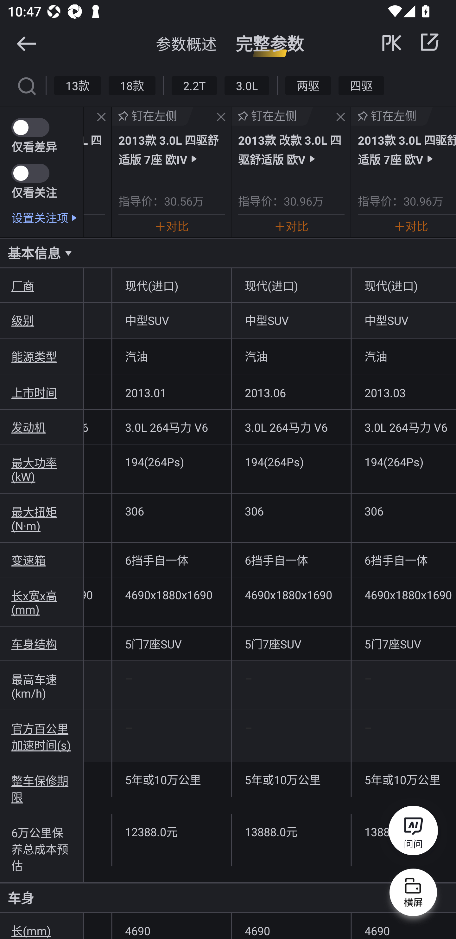  What do you see at coordinates (172, 427) in the screenshot?
I see `3.0L 264马力 V6` at bounding box center [172, 427].